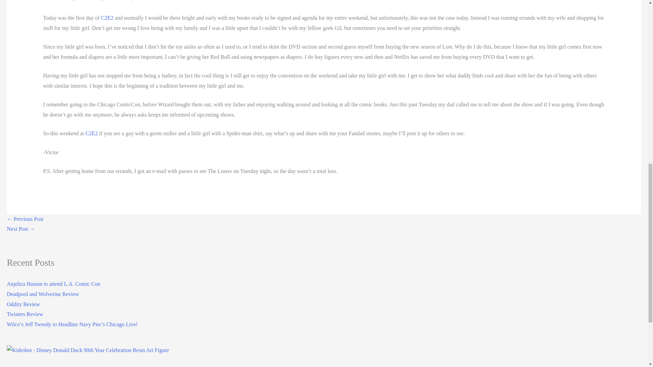  What do you see at coordinates (25, 219) in the screenshot?
I see `The New Perk to Being a Dad or The Extra Gift.` at bounding box center [25, 219].